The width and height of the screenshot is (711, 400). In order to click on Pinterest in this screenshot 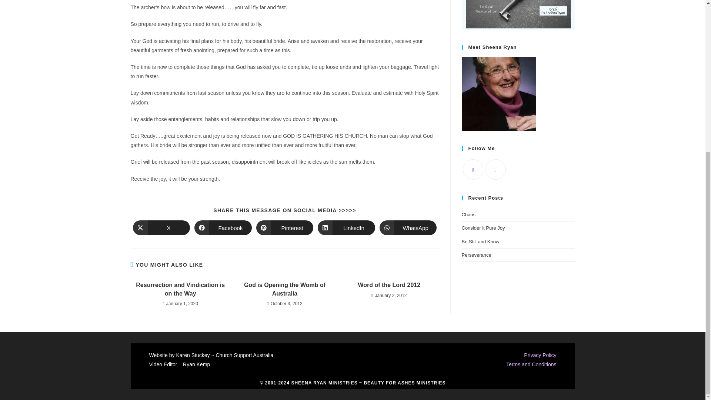, I will do `click(284, 228)`.